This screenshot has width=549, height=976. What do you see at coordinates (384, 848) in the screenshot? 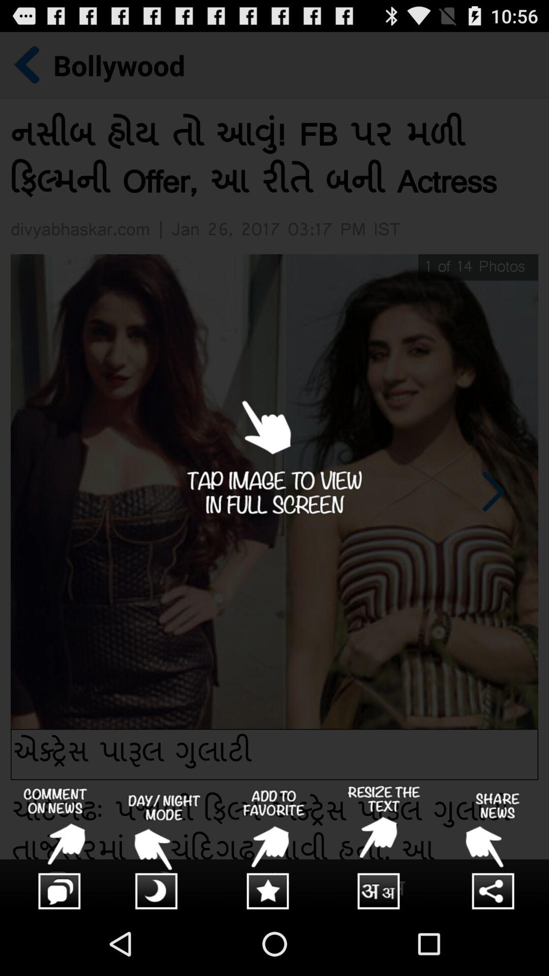
I see `resize the text` at bounding box center [384, 848].